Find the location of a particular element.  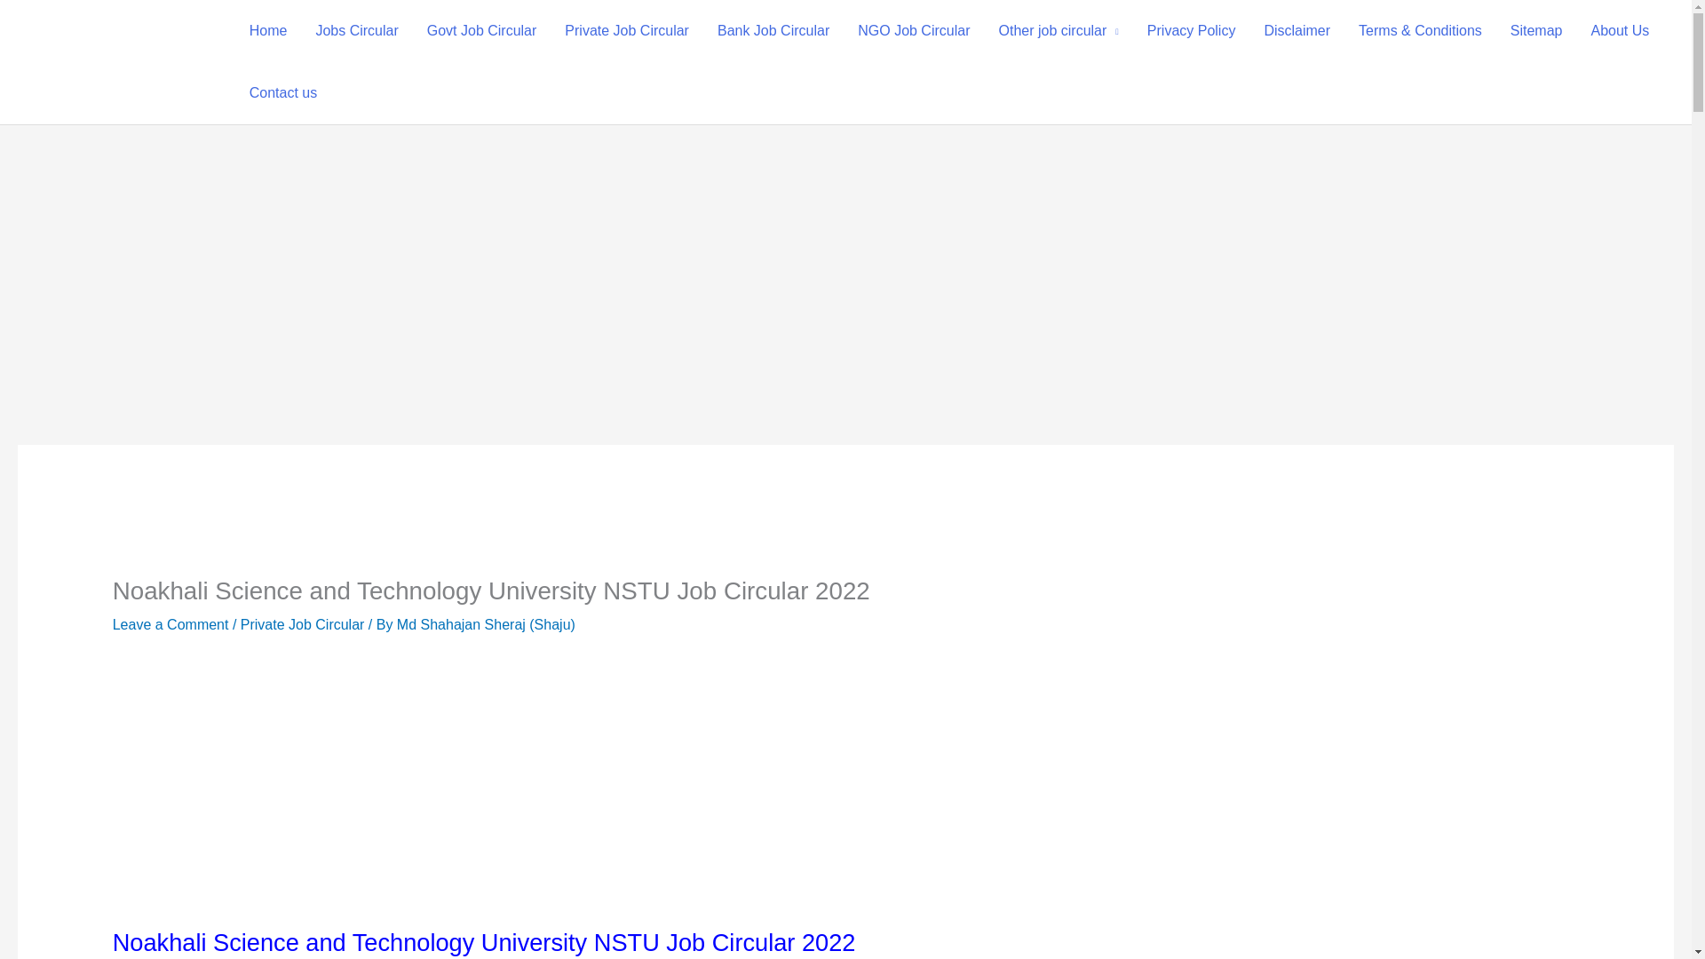

Home is located at coordinates (268, 31).